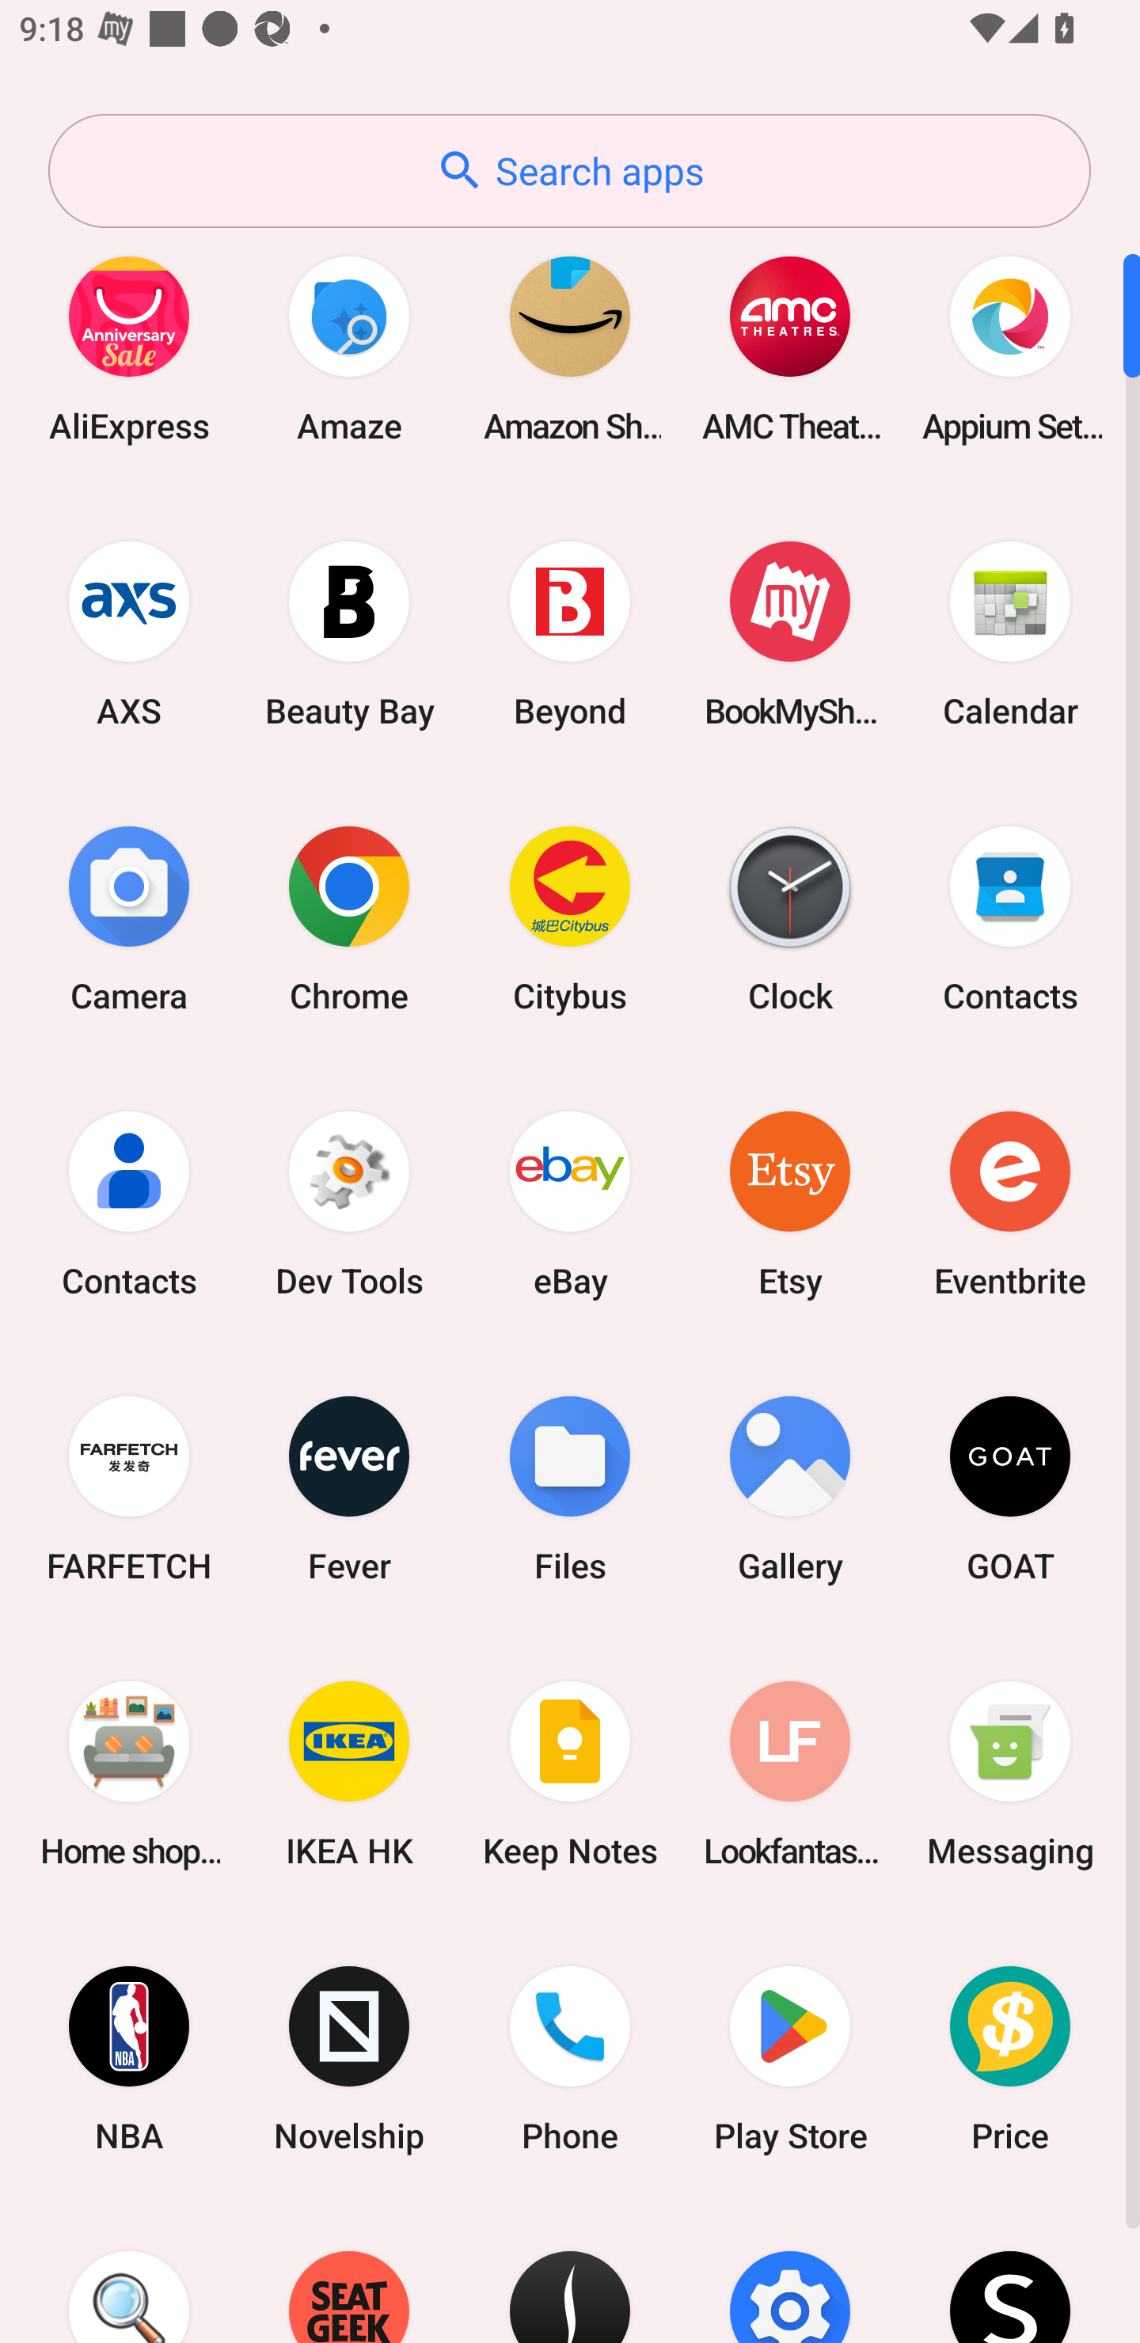 This screenshot has width=1140, height=2343. I want to click on Phone, so click(570, 2060).